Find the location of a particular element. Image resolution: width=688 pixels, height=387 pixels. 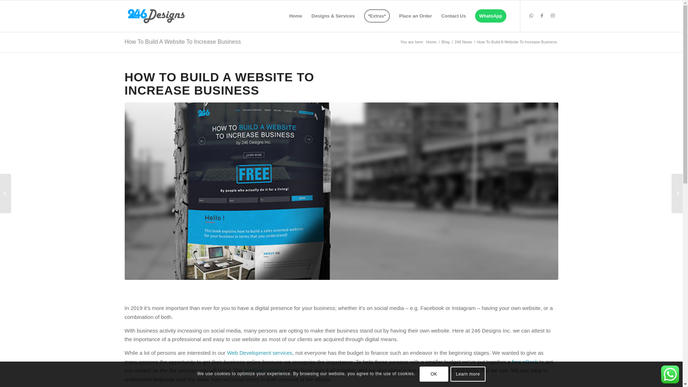

Designs & Services is located at coordinates (333, 16).